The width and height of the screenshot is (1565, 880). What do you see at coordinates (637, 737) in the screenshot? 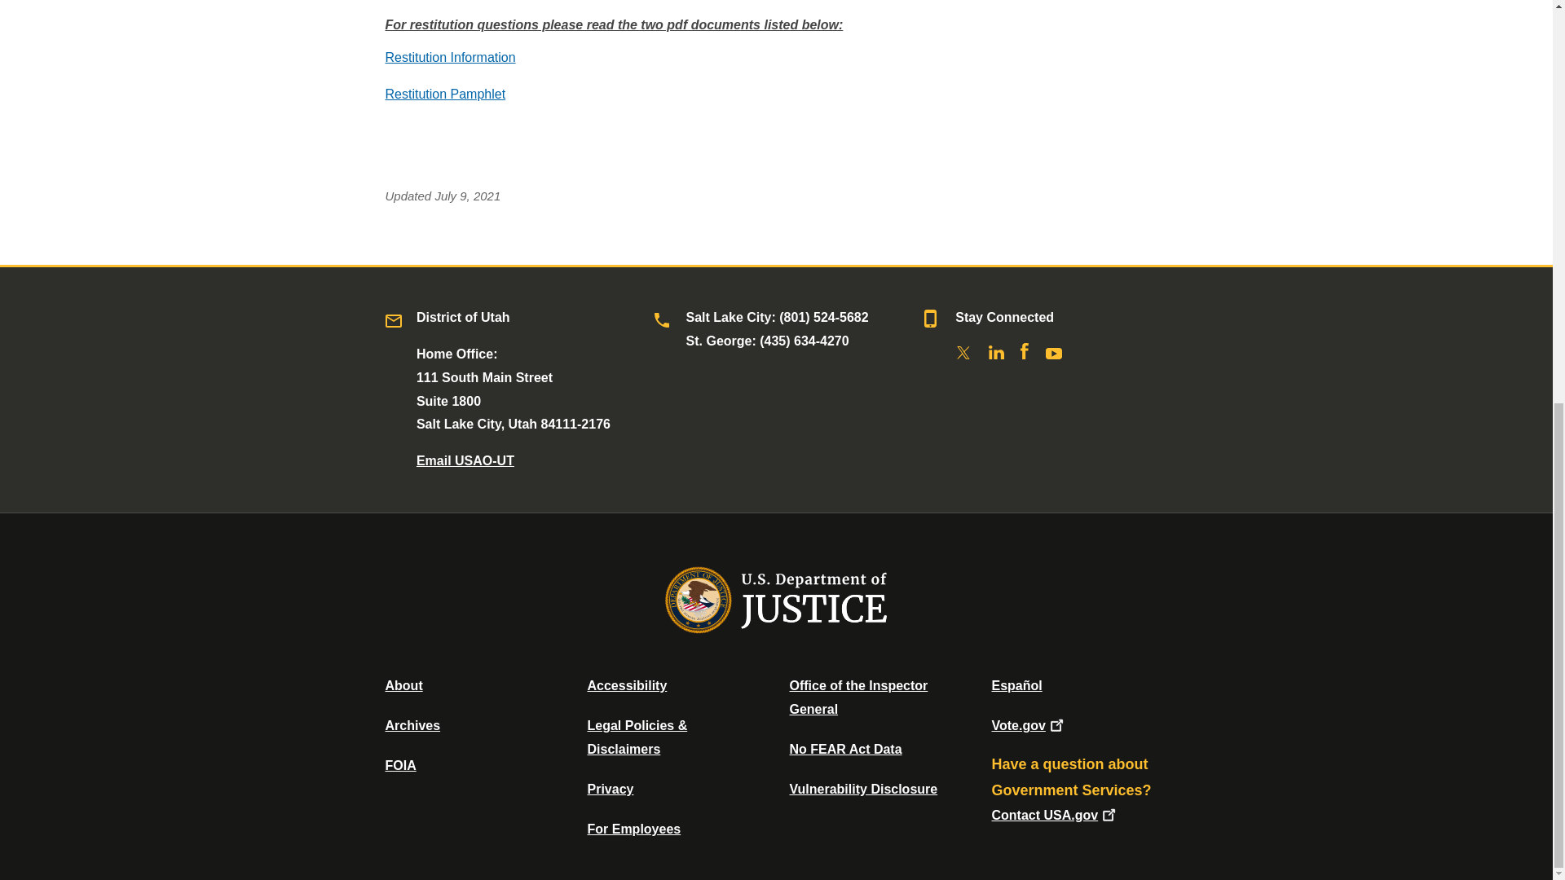
I see `Legal Policies and Disclaimers` at bounding box center [637, 737].